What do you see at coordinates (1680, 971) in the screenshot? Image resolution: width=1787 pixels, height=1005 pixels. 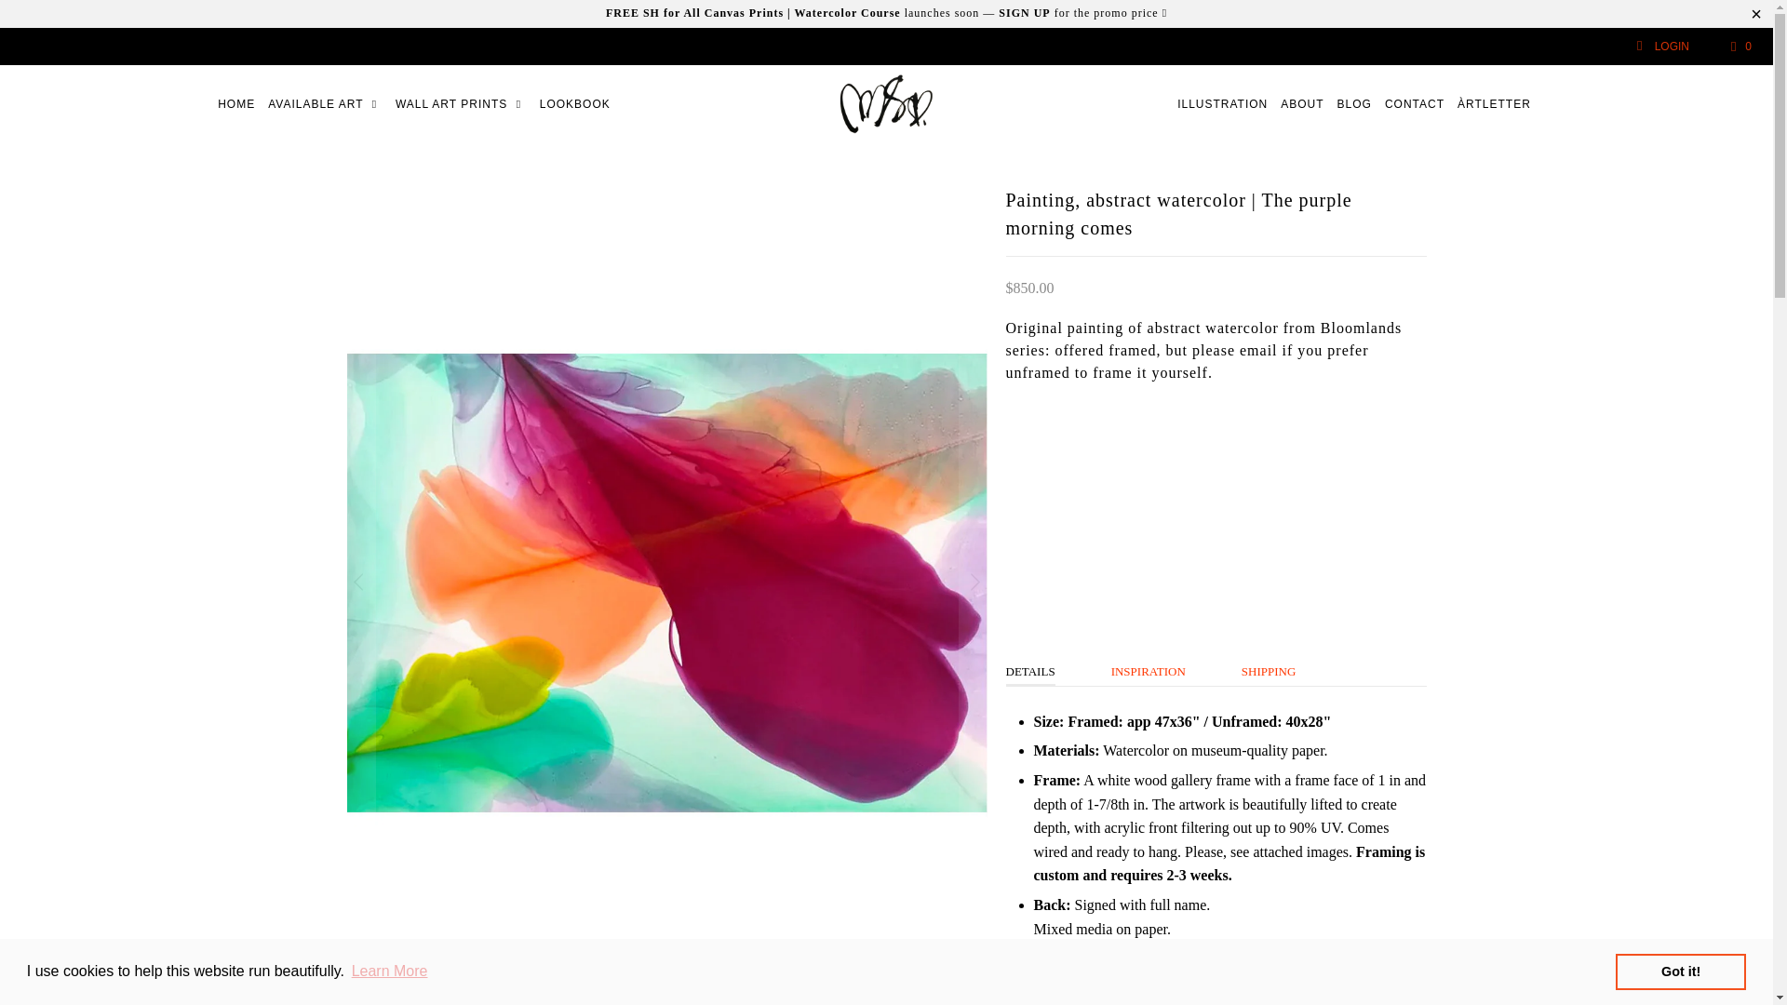 I see `Got it!` at bounding box center [1680, 971].